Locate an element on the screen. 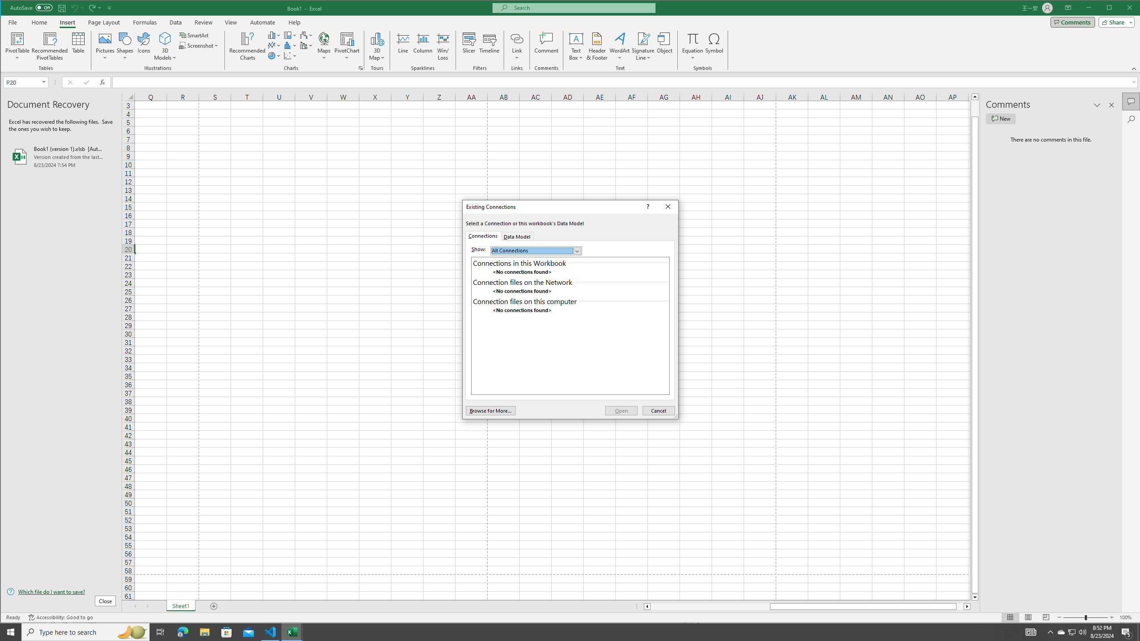  Insert Waterfall, Funnel, Stock, Surface, or Radar Chart is located at coordinates (306, 35).